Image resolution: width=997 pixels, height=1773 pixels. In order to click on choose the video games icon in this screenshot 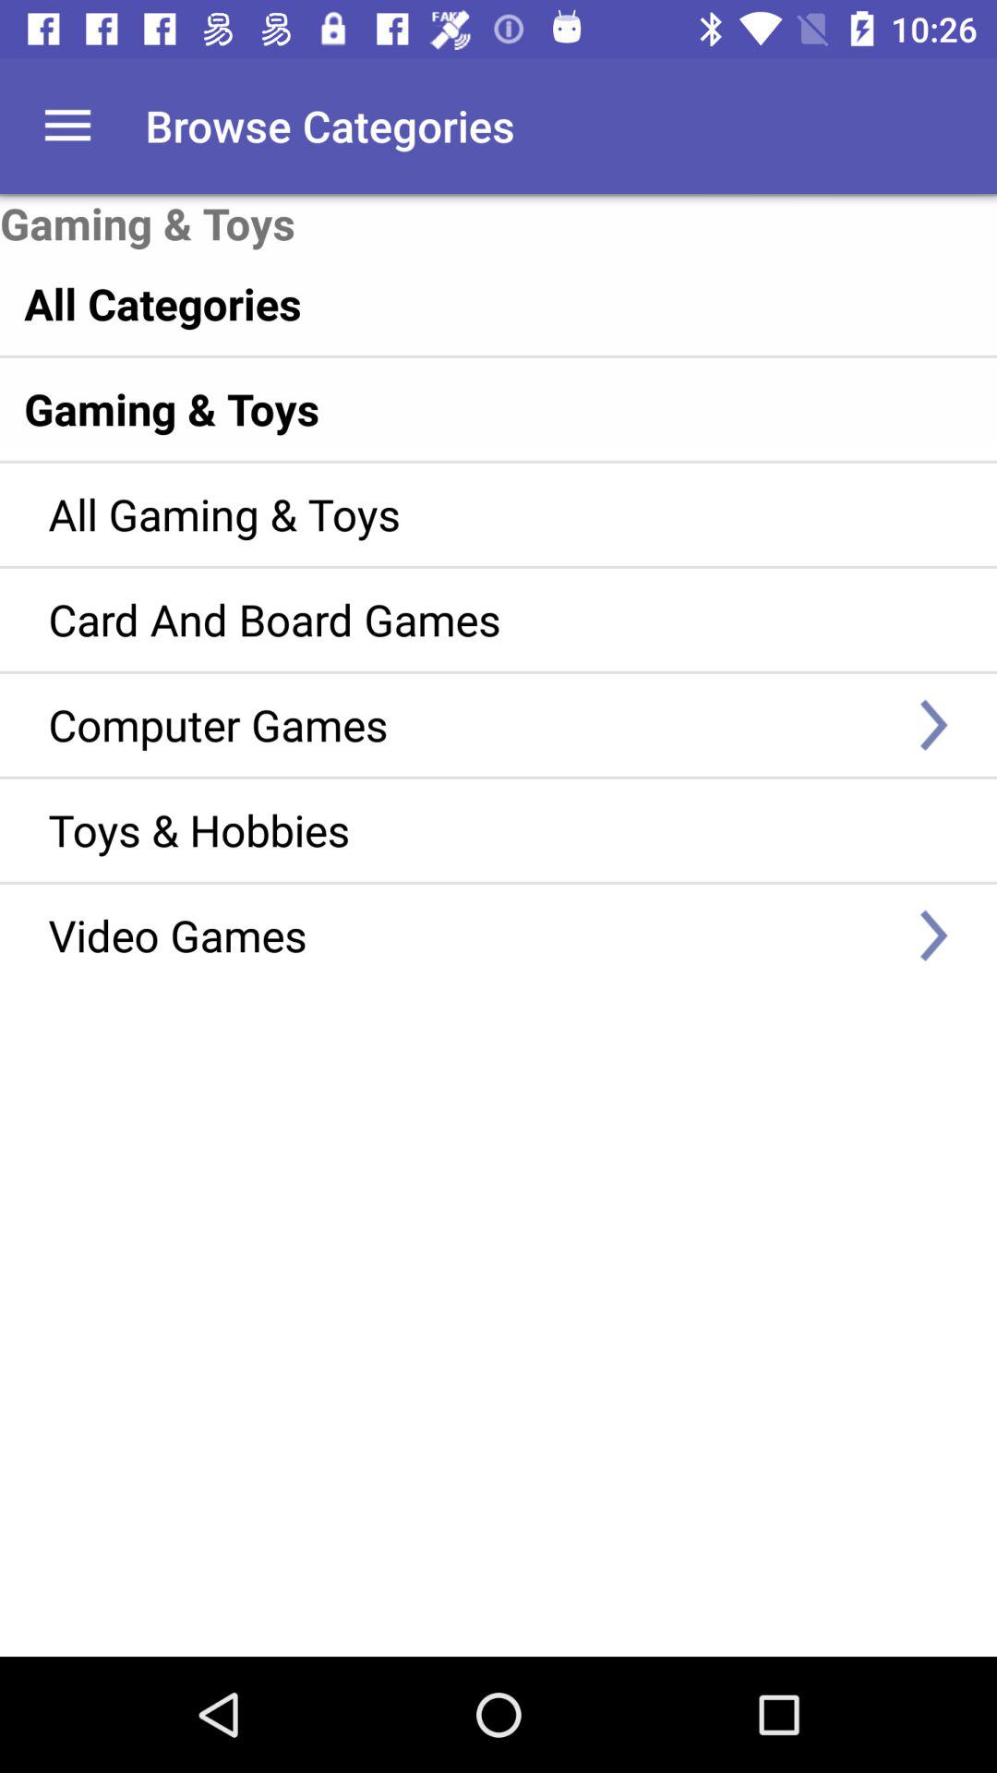, I will do `click(471, 935)`.